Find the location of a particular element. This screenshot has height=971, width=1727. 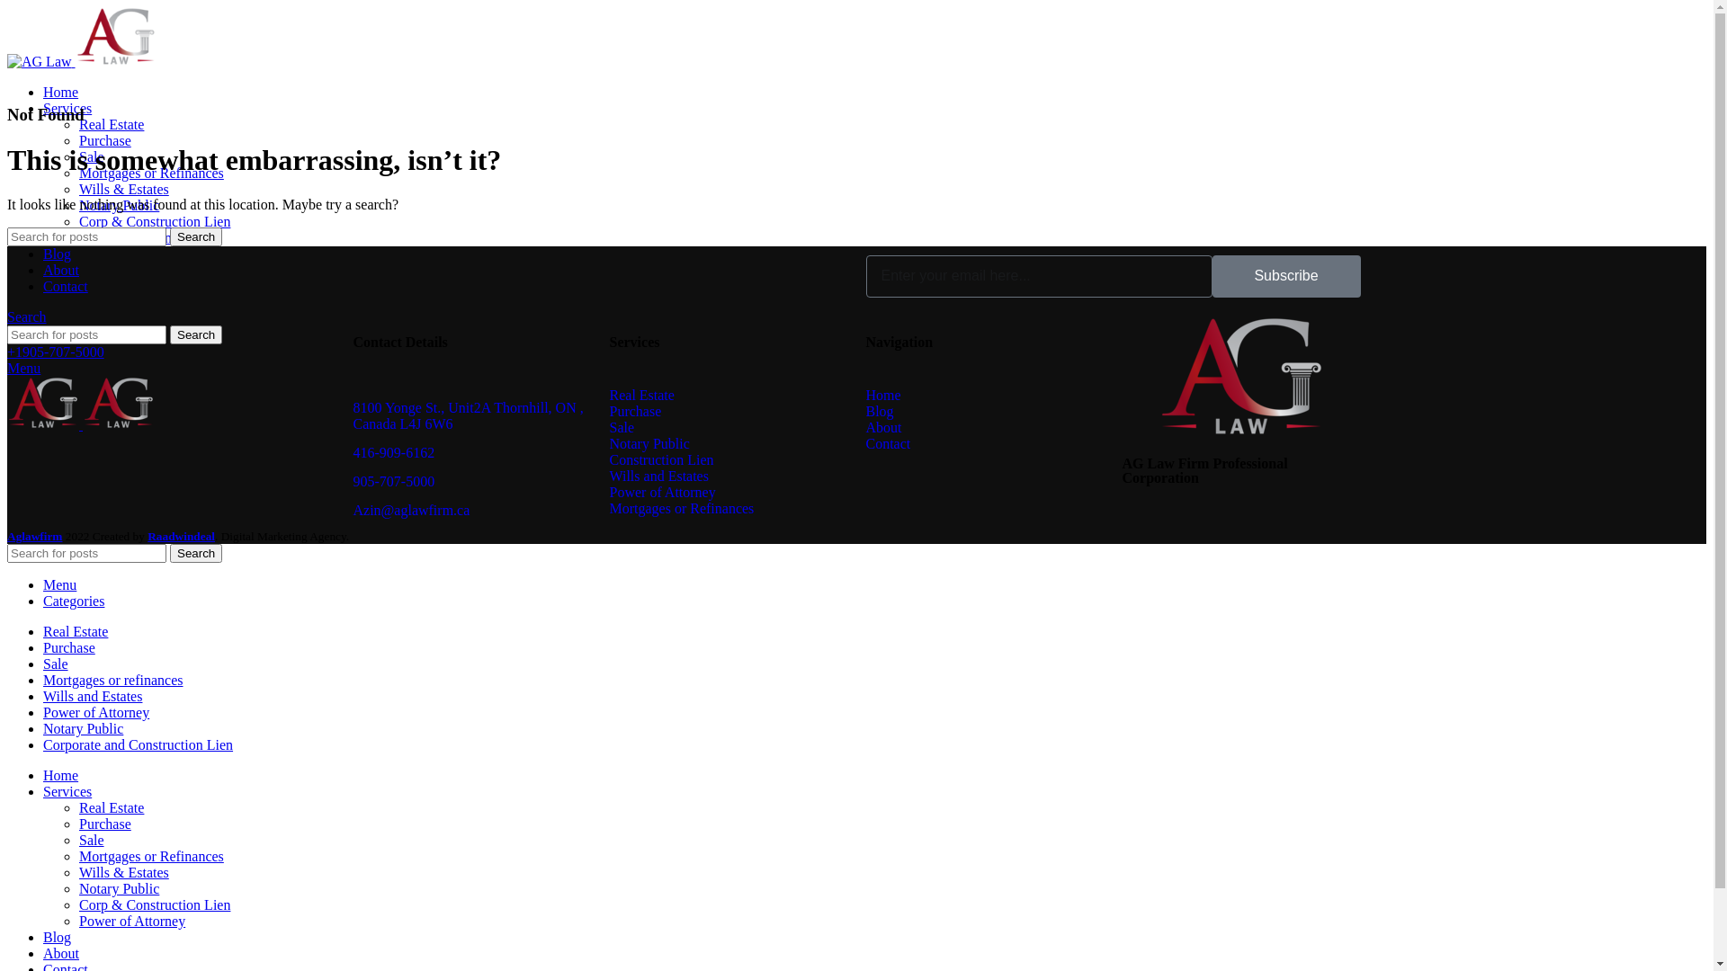

Menu is located at coordinates (23, 369).